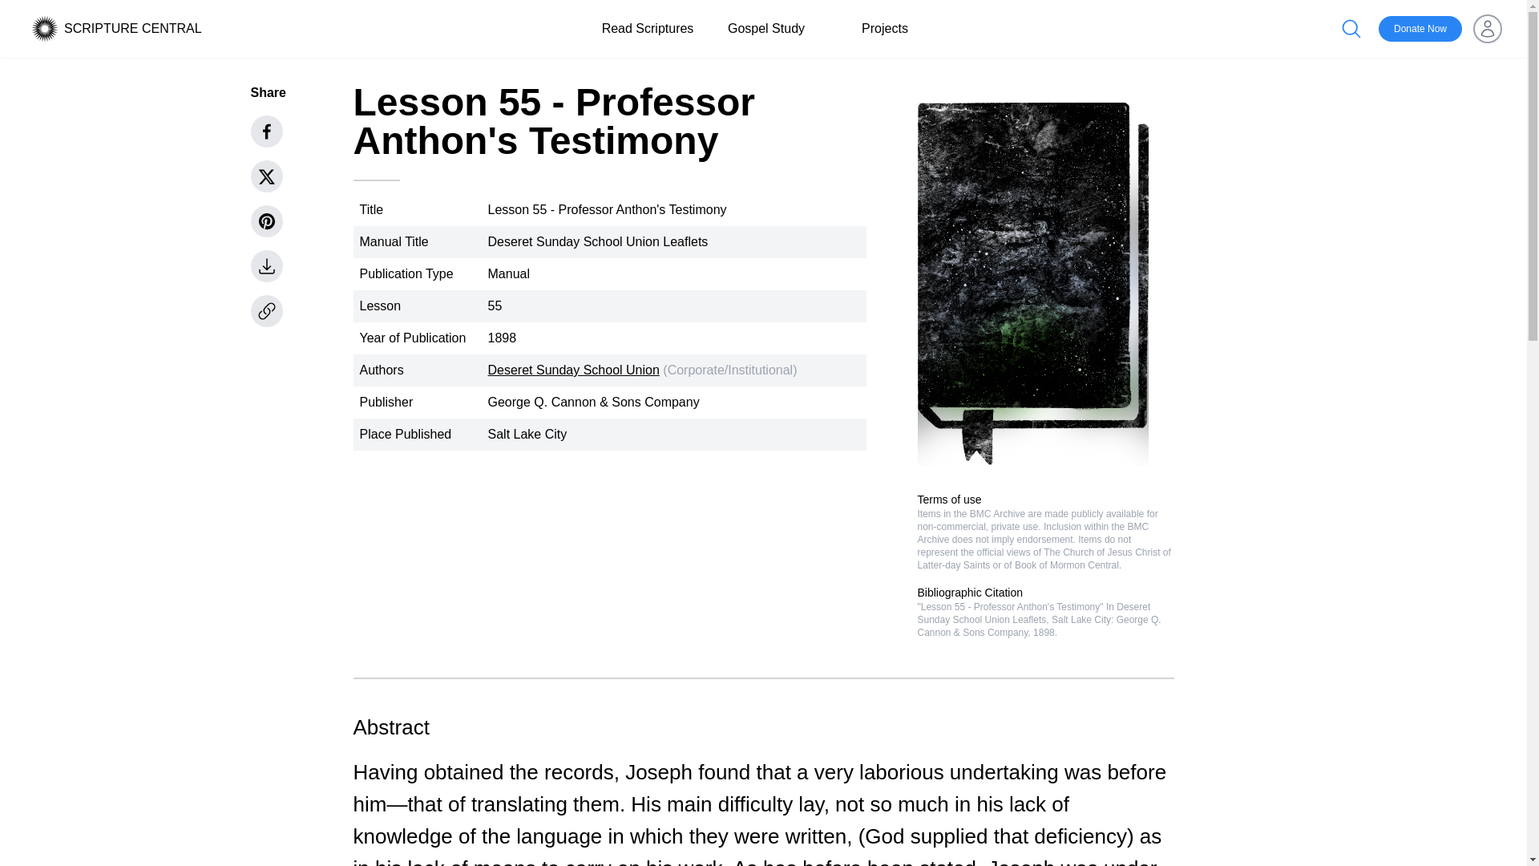 The height and width of the screenshot is (866, 1539). What do you see at coordinates (1420, 29) in the screenshot?
I see `Donate Now` at bounding box center [1420, 29].